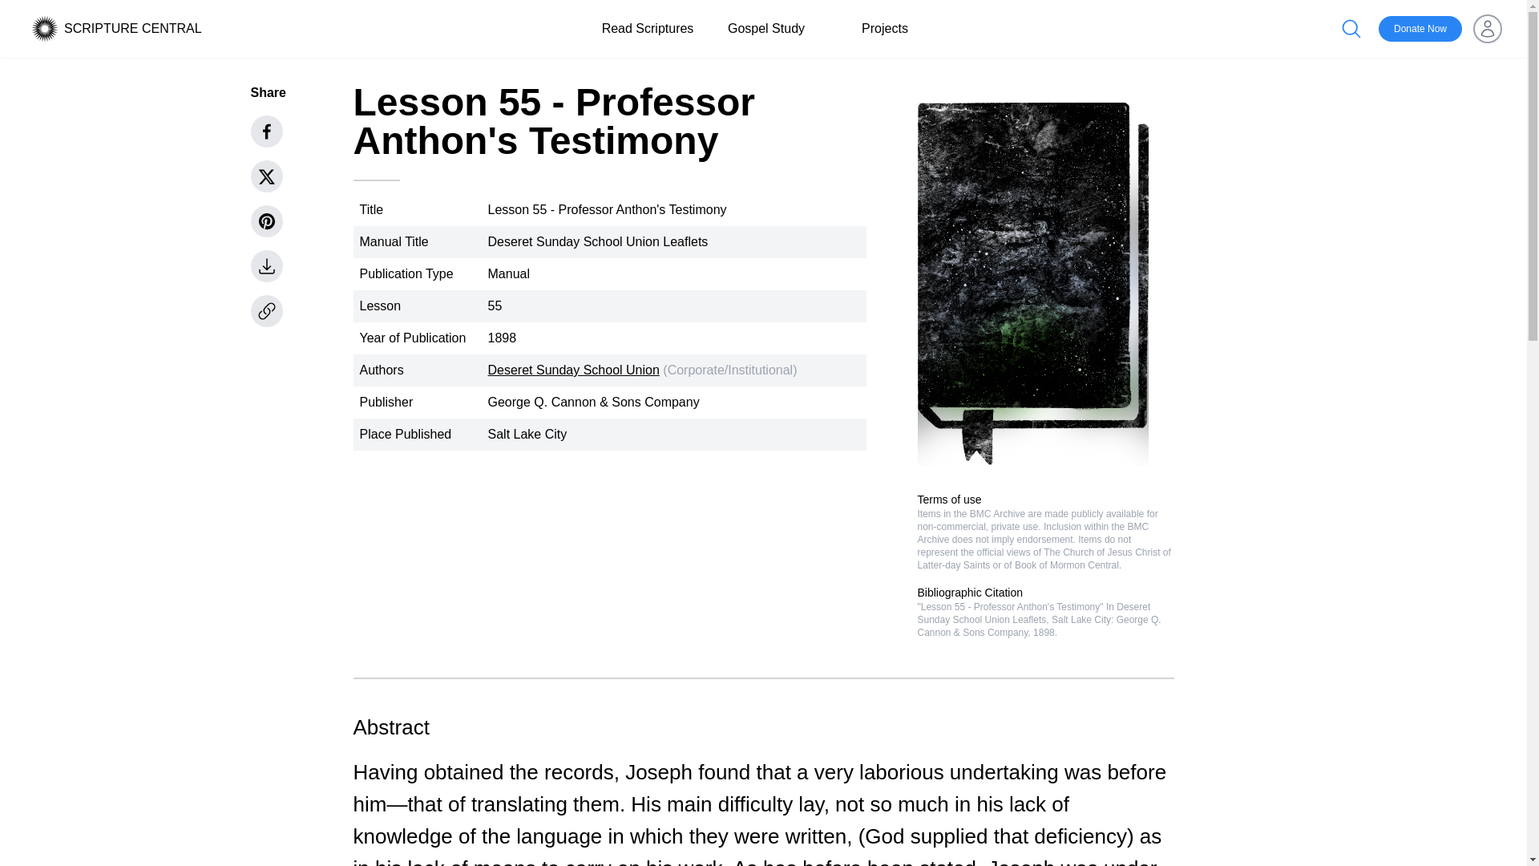 The height and width of the screenshot is (866, 1539). What do you see at coordinates (1420, 29) in the screenshot?
I see `Donate Now` at bounding box center [1420, 29].